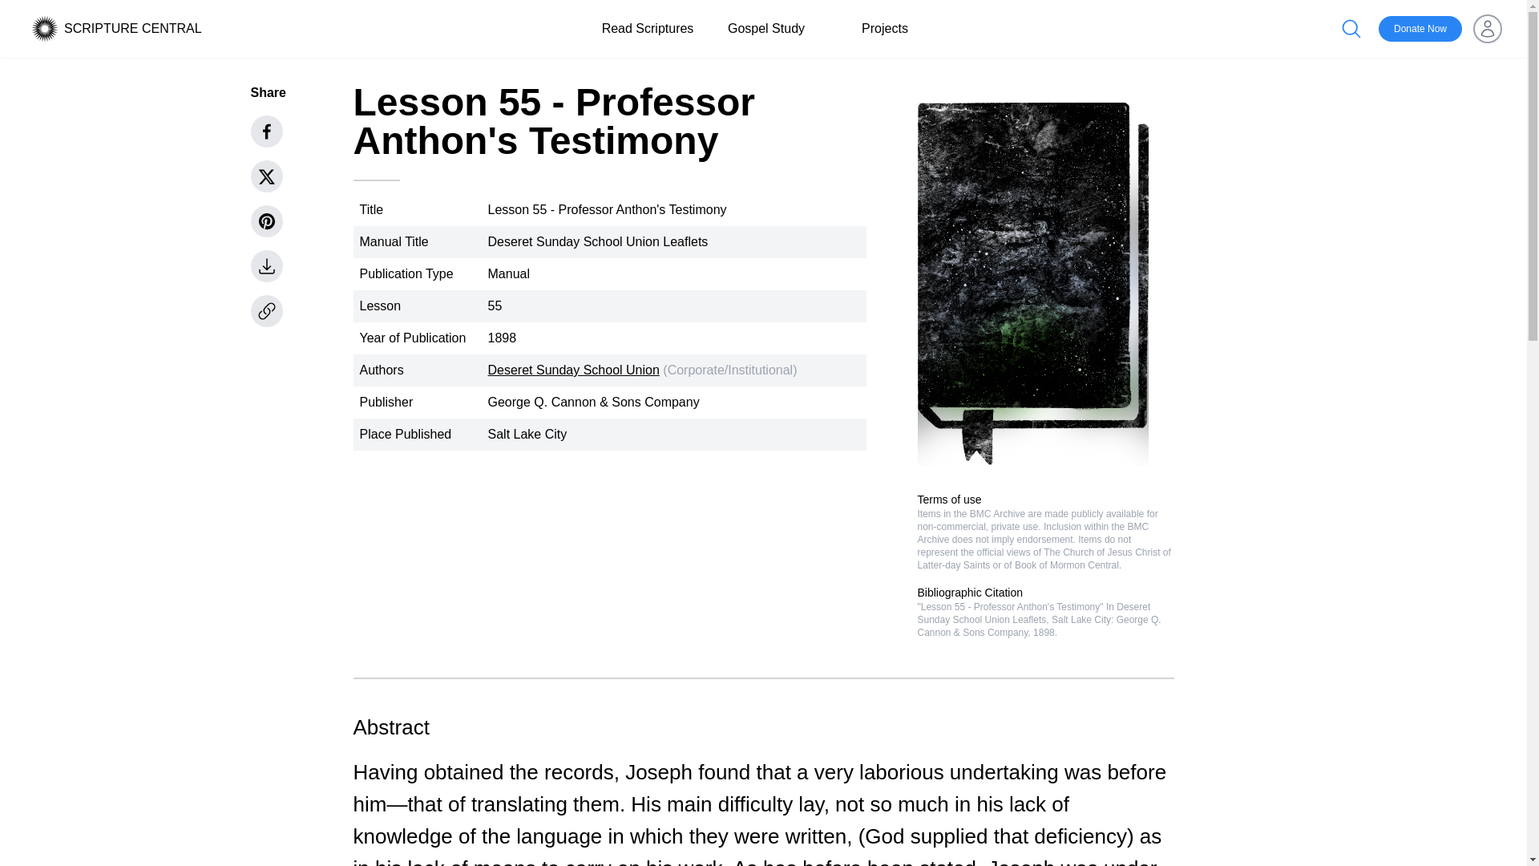 The height and width of the screenshot is (866, 1539). What do you see at coordinates (1420, 29) in the screenshot?
I see `Donate Now` at bounding box center [1420, 29].